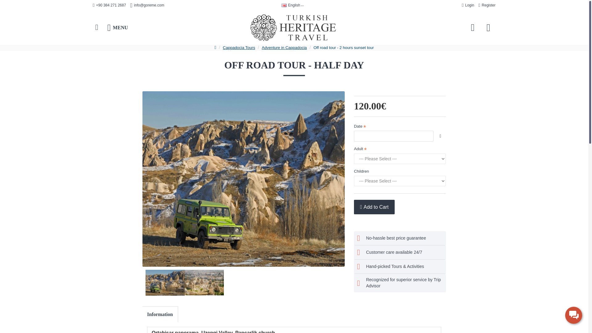 The height and width of the screenshot is (333, 592). I want to click on English, so click(284, 5).